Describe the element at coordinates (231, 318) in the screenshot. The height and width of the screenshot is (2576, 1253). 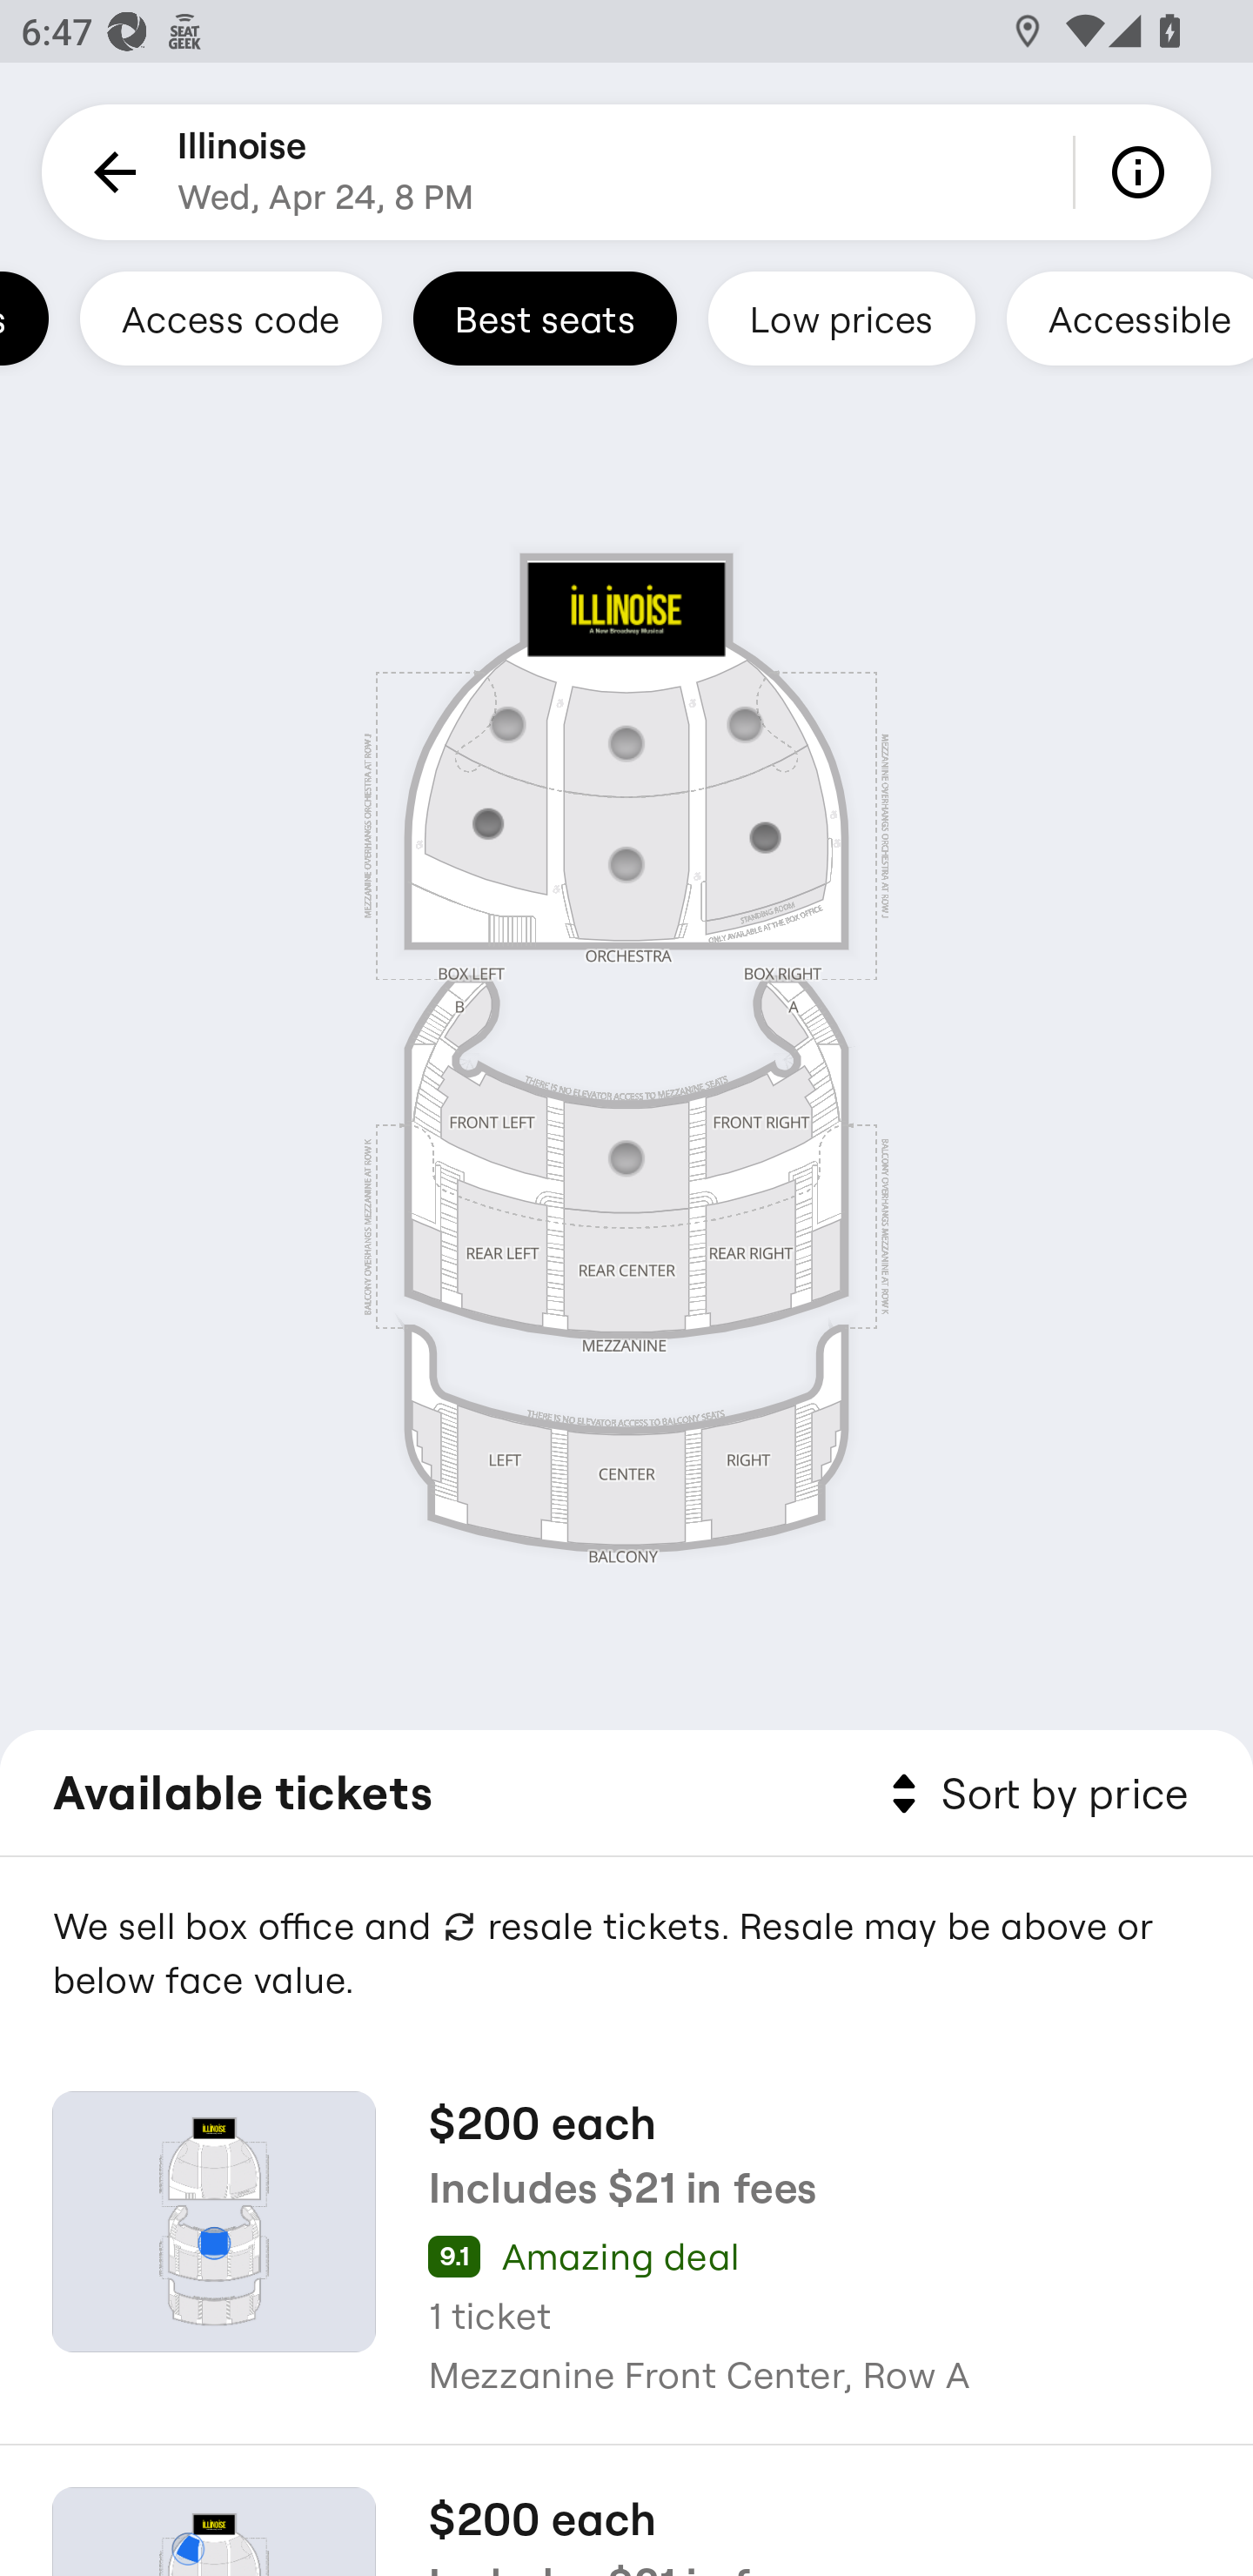
I see `Access code` at that location.